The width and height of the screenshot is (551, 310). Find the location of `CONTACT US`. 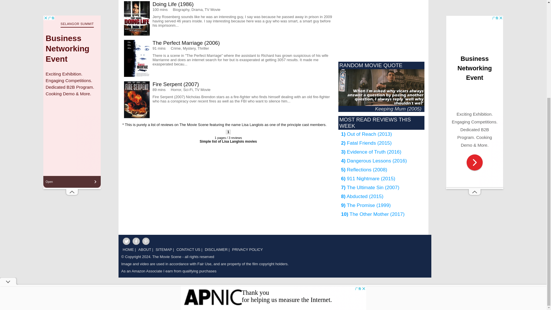

CONTACT US is located at coordinates (188, 251).